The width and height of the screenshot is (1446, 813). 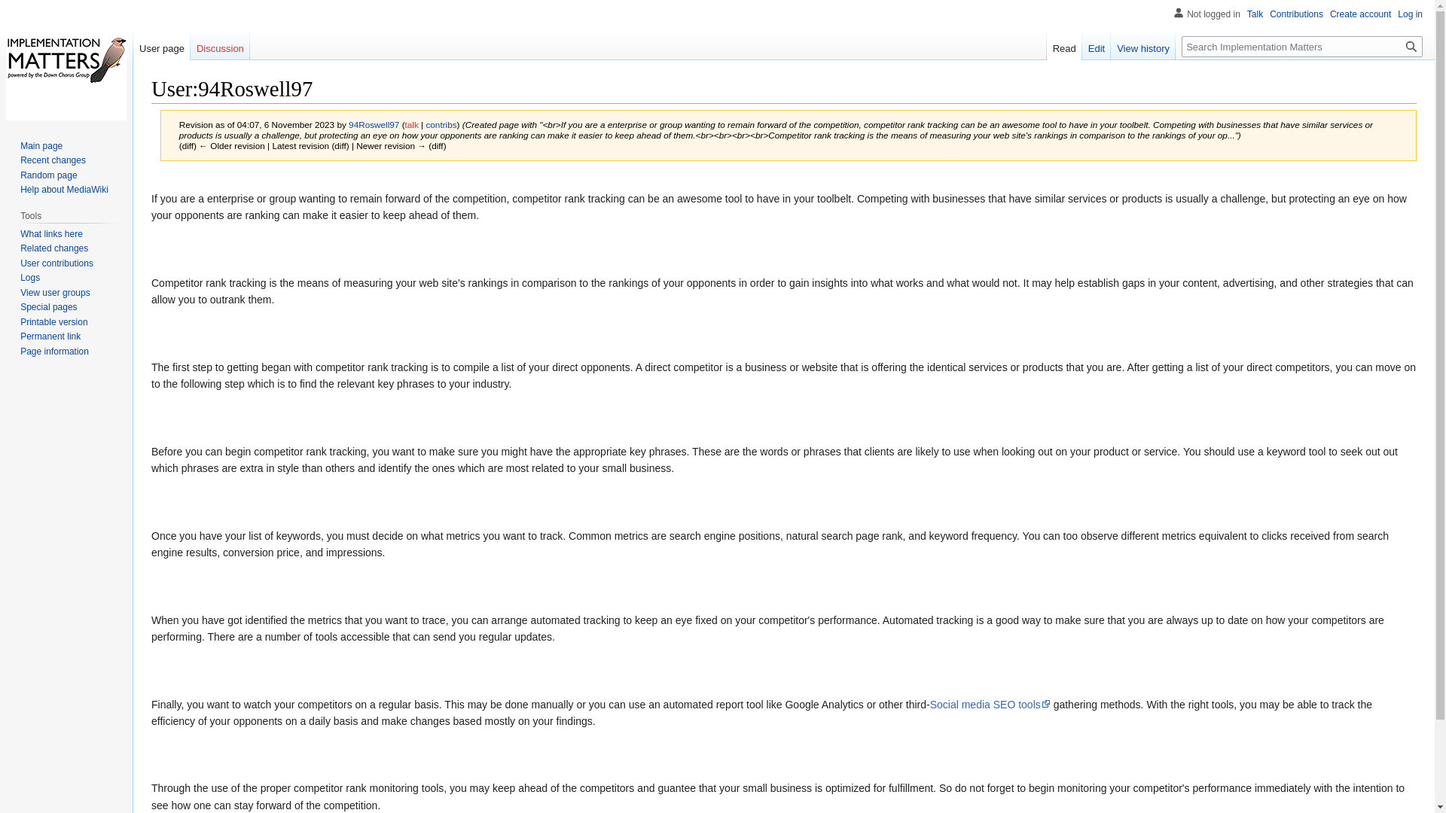 I want to click on Read, so click(x=1064, y=44).